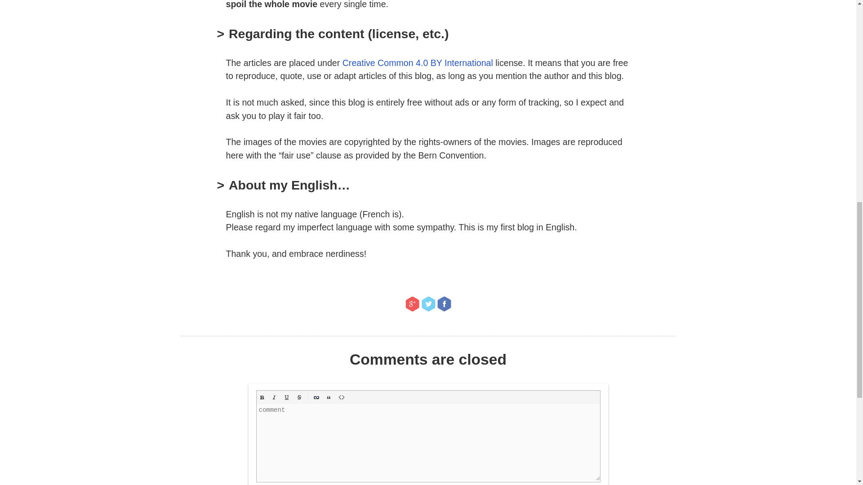 The height and width of the screenshot is (485, 863). What do you see at coordinates (418, 63) in the screenshot?
I see `Creative Common 4.0 BY International` at bounding box center [418, 63].